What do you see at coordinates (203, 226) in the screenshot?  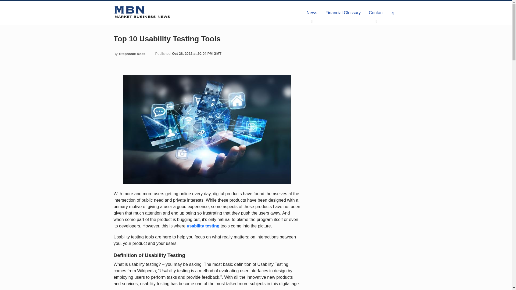 I see `usability testing` at bounding box center [203, 226].